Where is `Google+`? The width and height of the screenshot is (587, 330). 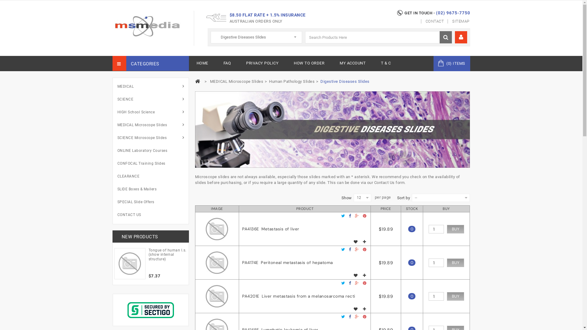
Google+ is located at coordinates (357, 216).